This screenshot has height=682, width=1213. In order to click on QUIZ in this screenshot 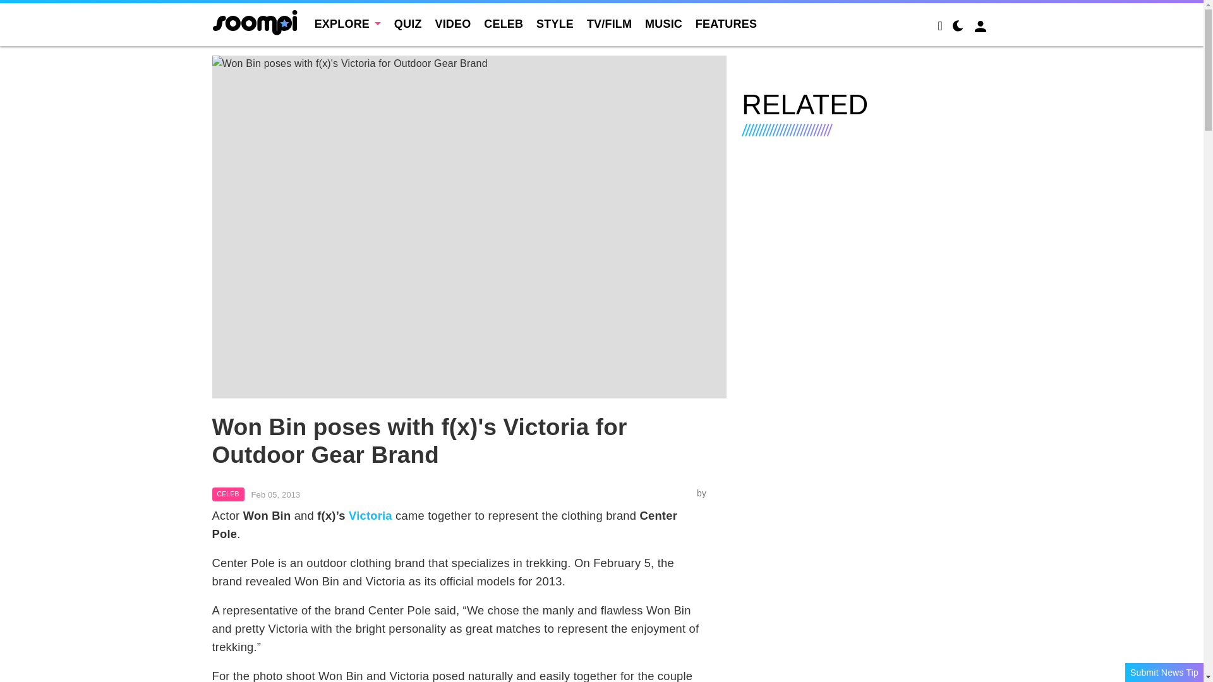, I will do `click(408, 24)`.